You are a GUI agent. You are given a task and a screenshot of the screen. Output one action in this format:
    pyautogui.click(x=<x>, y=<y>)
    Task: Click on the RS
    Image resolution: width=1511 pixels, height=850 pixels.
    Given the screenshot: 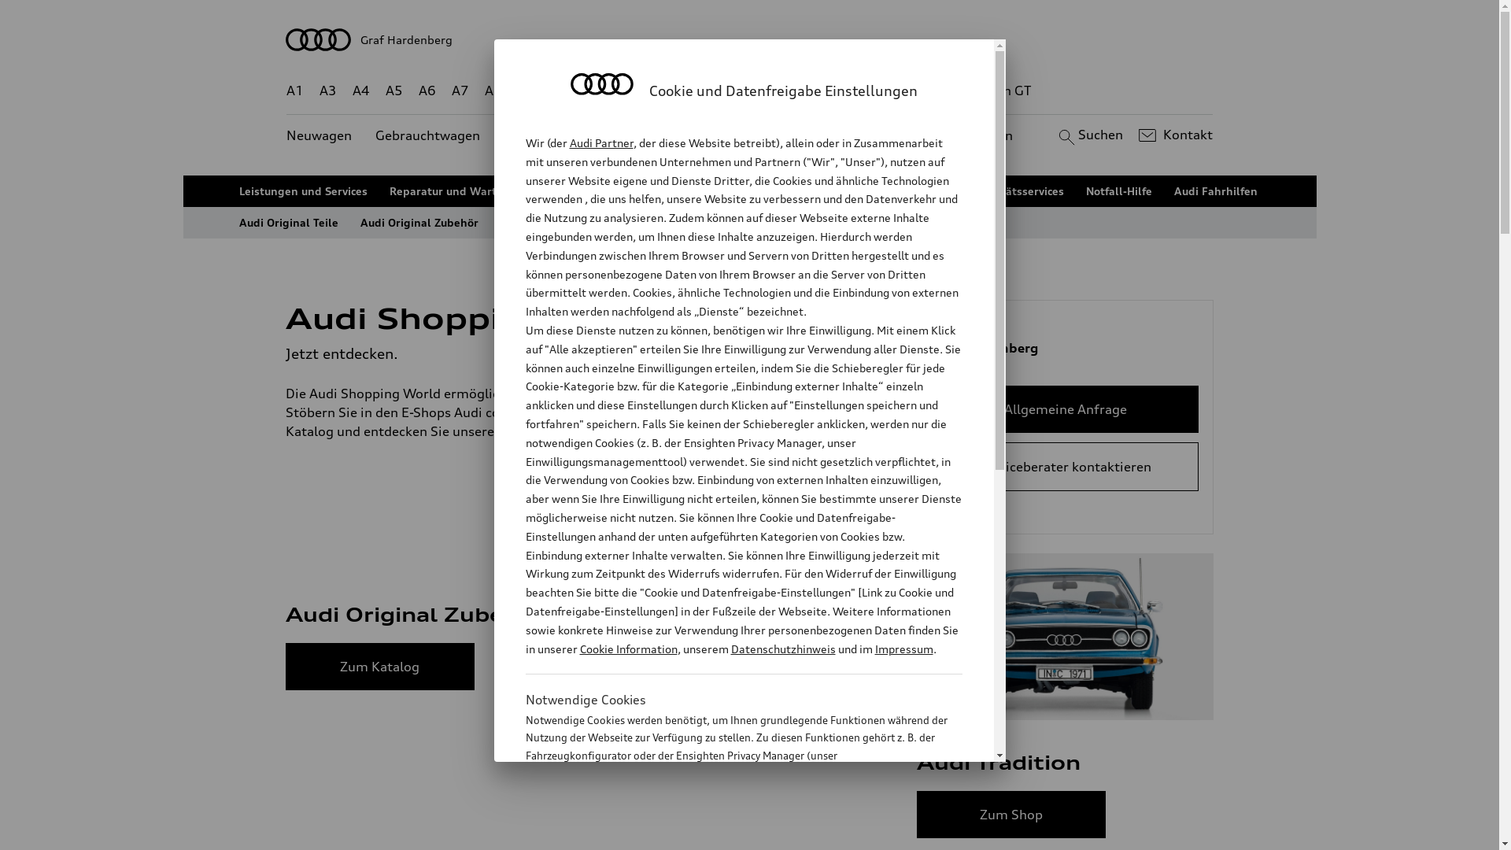 What is the action you would take?
    pyautogui.click(x=894, y=91)
    